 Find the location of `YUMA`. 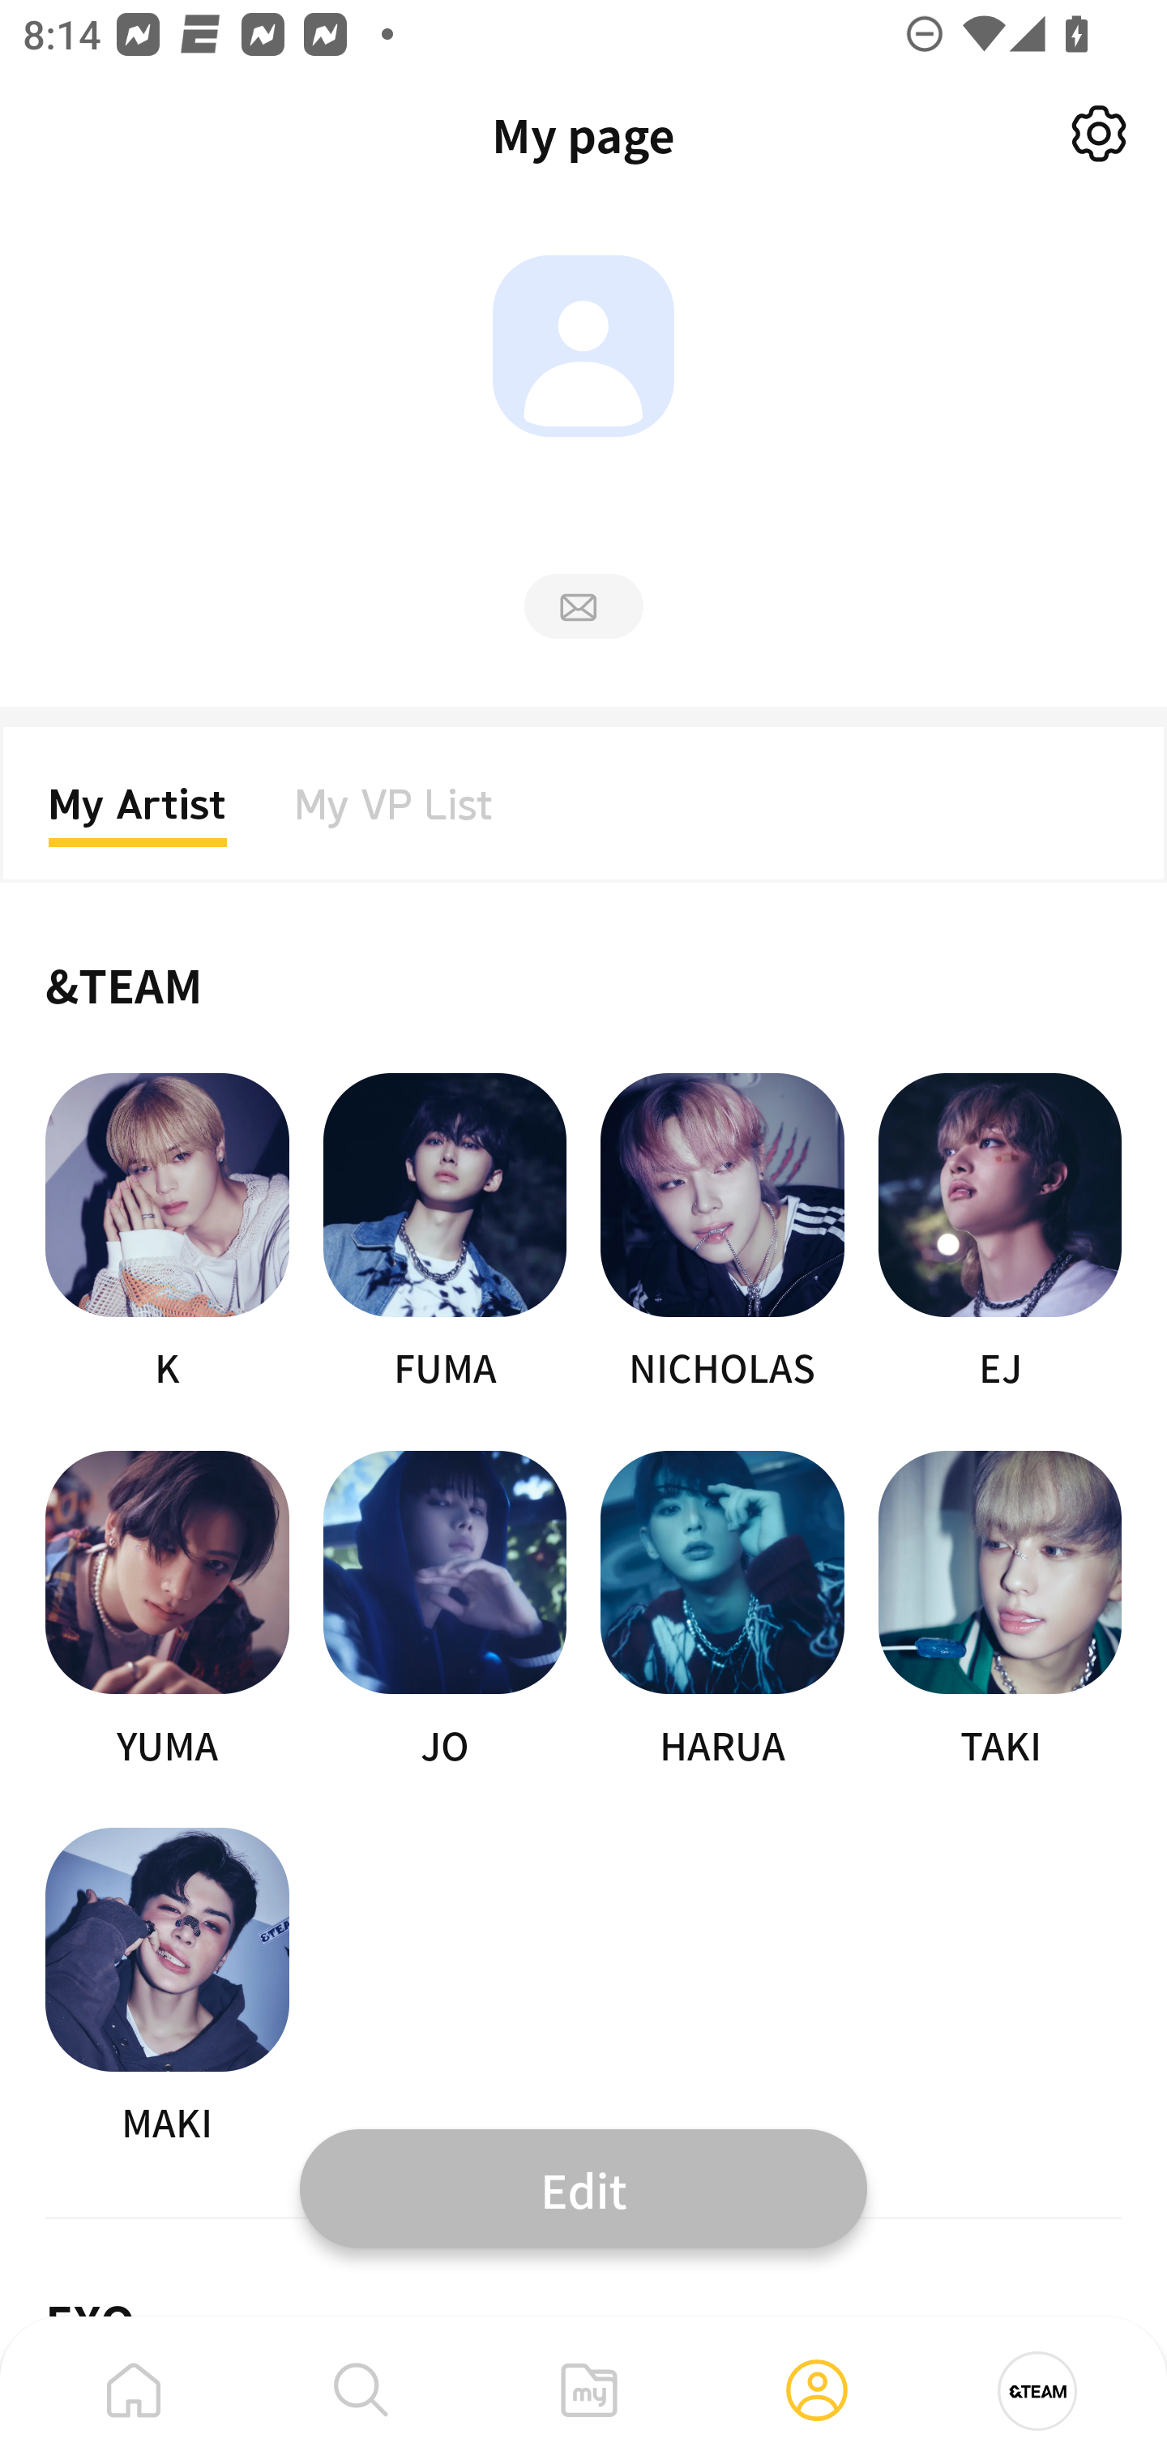

YUMA is located at coordinates (167, 1611).